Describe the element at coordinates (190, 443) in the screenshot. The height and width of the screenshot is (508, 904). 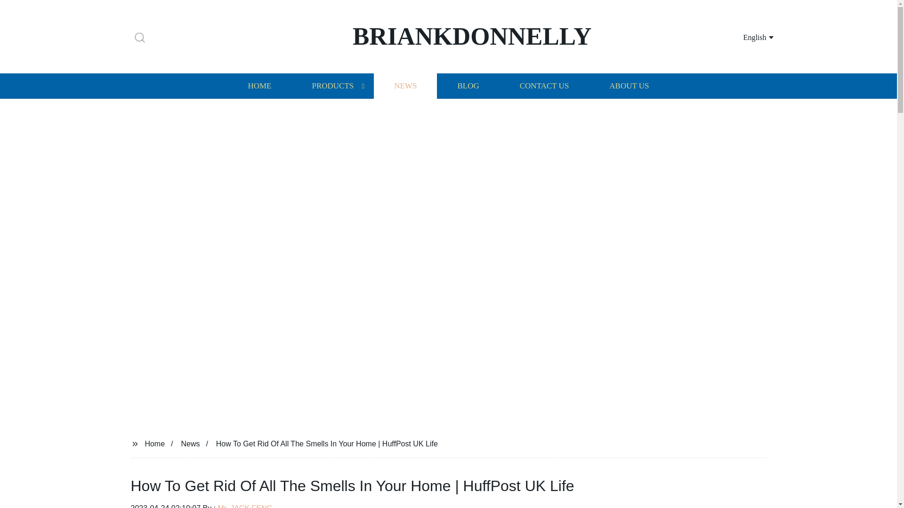
I see `News` at that location.